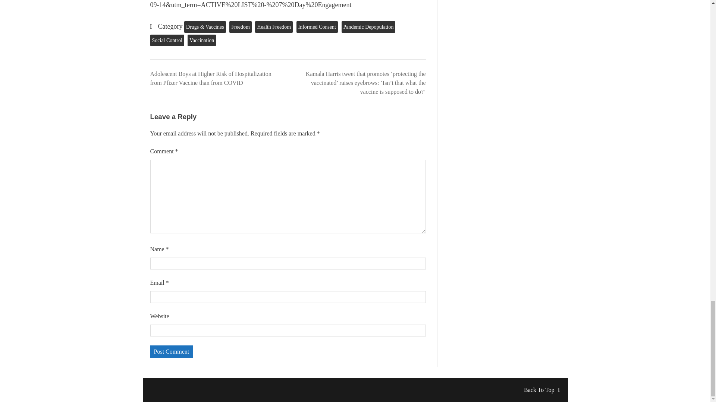 The width and height of the screenshot is (716, 402). What do you see at coordinates (171, 351) in the screenshot?
I see `Post Comment` at bounding box center [171, 351].